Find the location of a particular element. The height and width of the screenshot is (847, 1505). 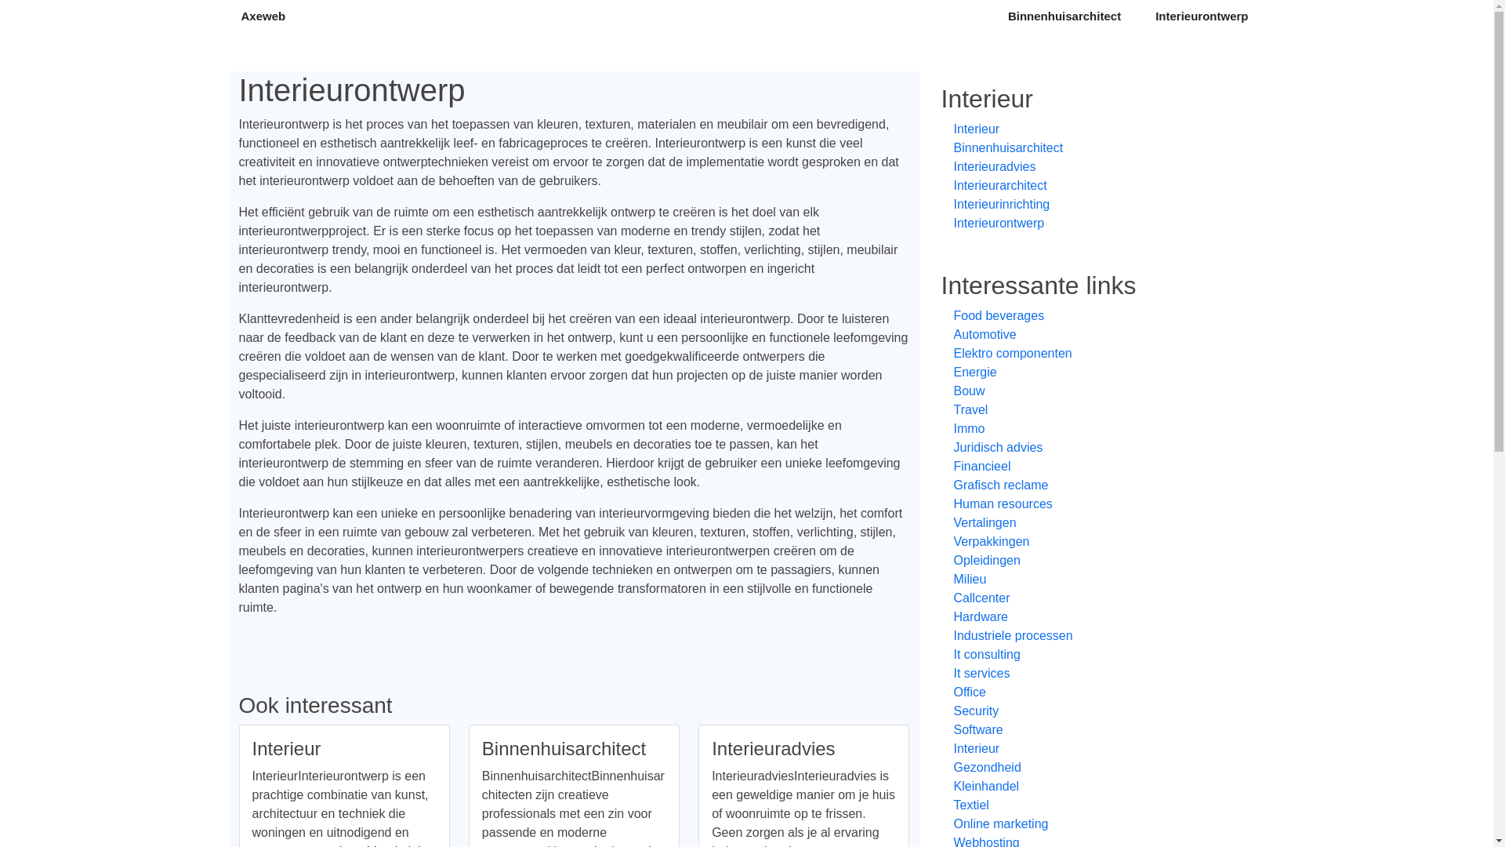

Software is located at coordinates (1091, 730).